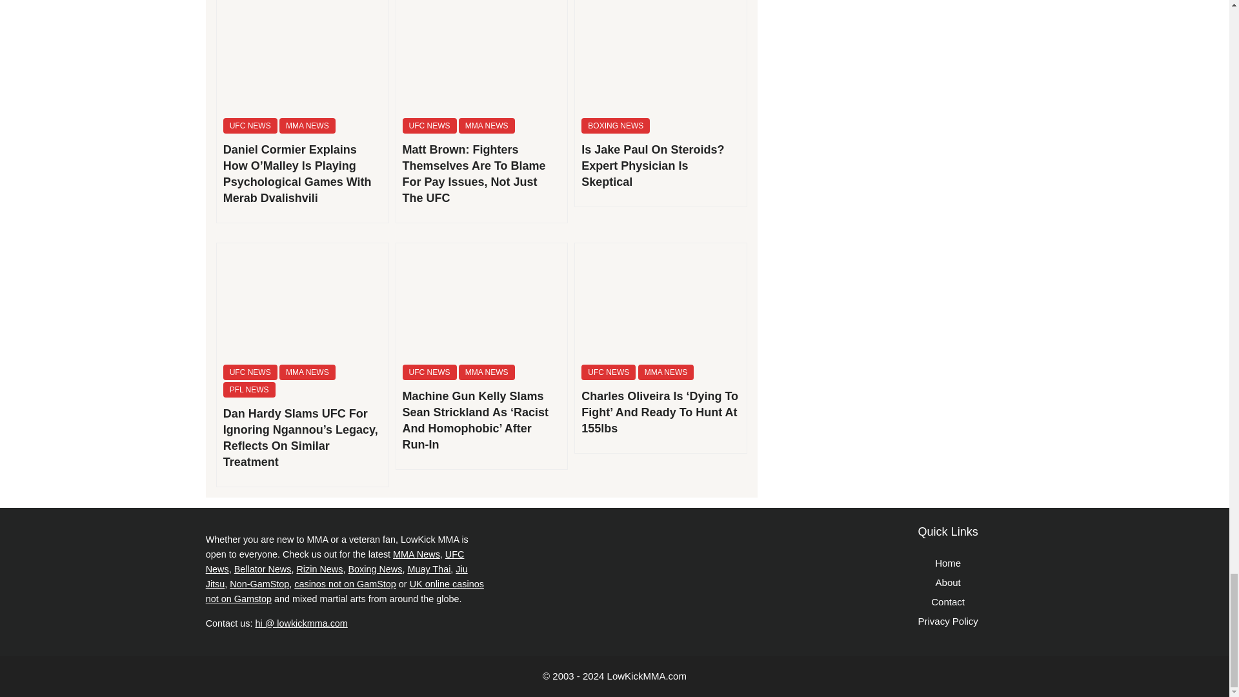  I want to click on Is Jake Paul on Steroids? Expert Physician is Skeptical 4, so click(661, 56).